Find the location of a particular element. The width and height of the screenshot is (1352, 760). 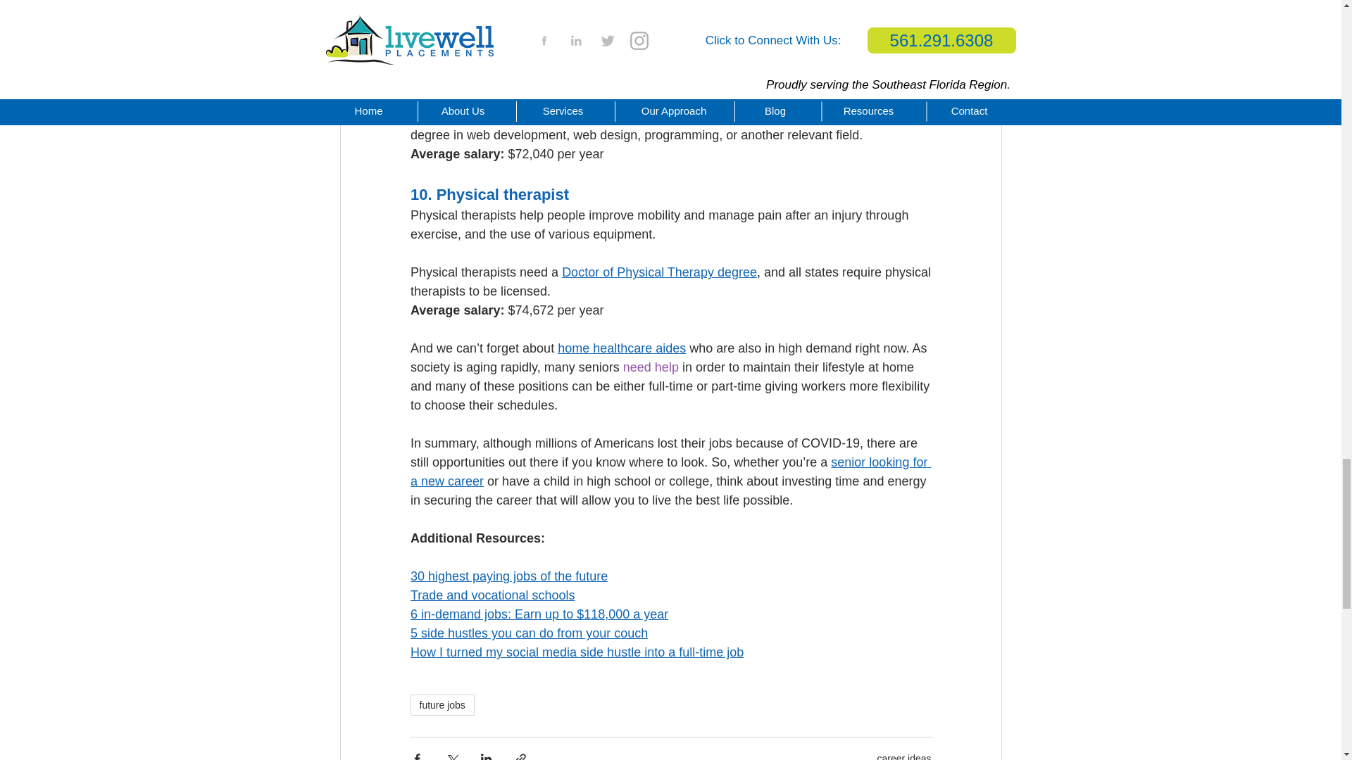

senior looking for a new career is located at coordinates (669, 471).